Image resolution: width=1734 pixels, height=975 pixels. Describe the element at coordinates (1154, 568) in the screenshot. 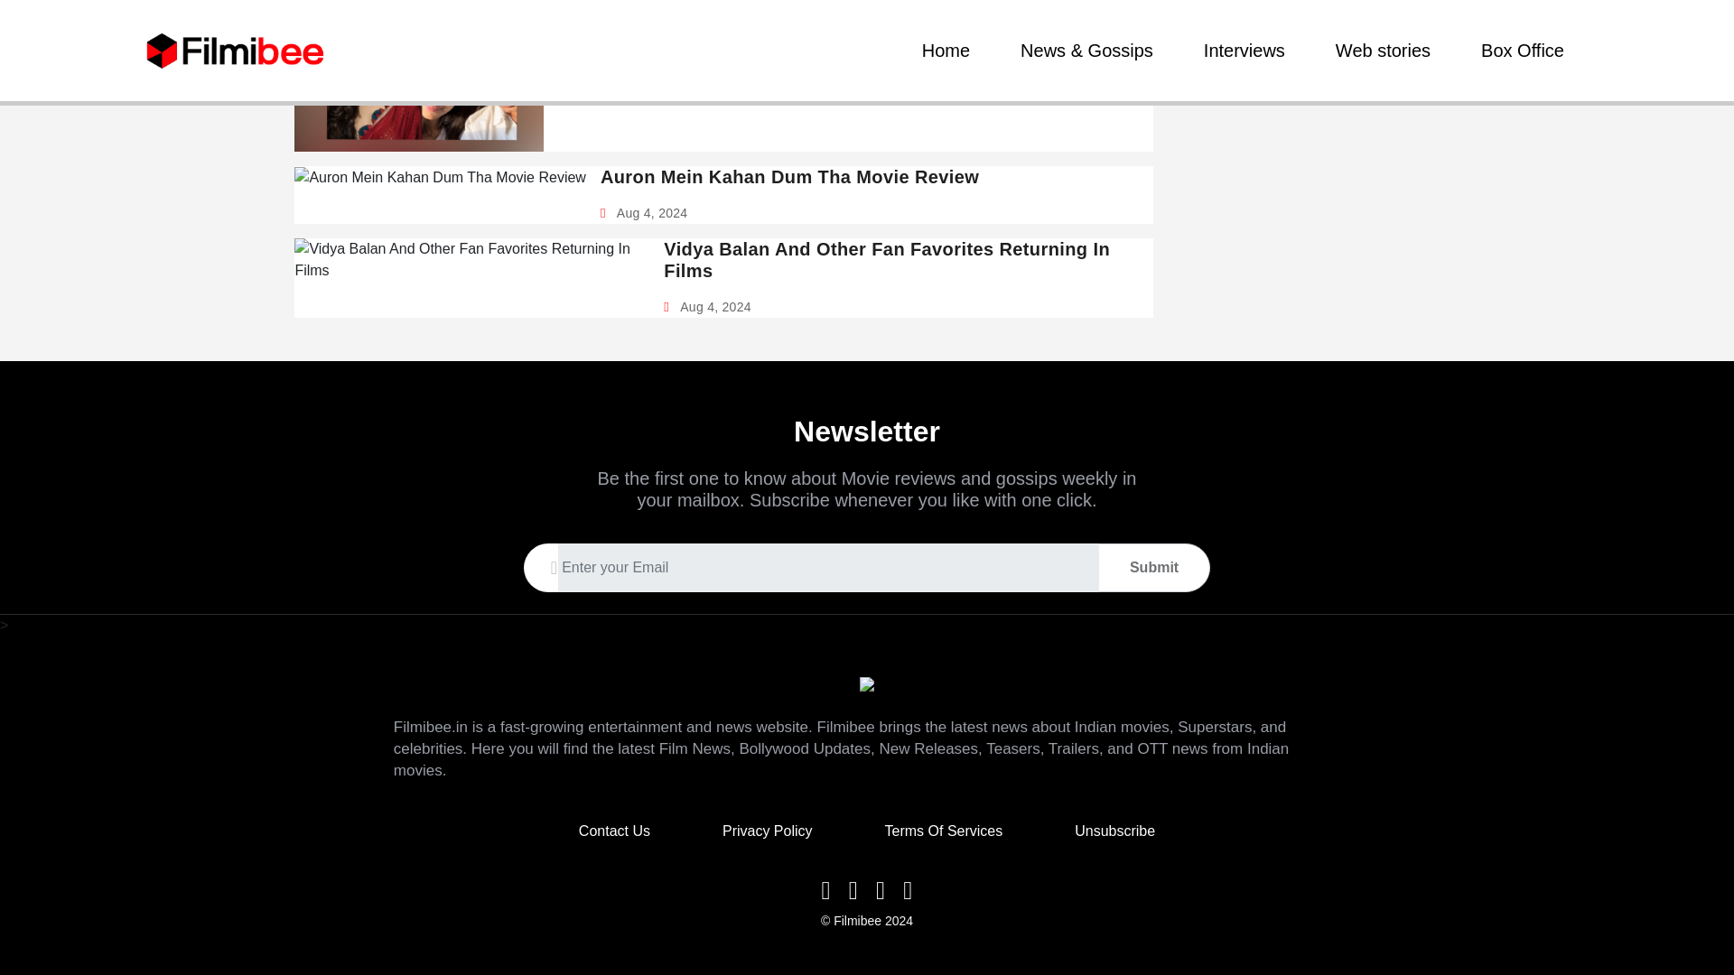

I see `Submit` at that location.